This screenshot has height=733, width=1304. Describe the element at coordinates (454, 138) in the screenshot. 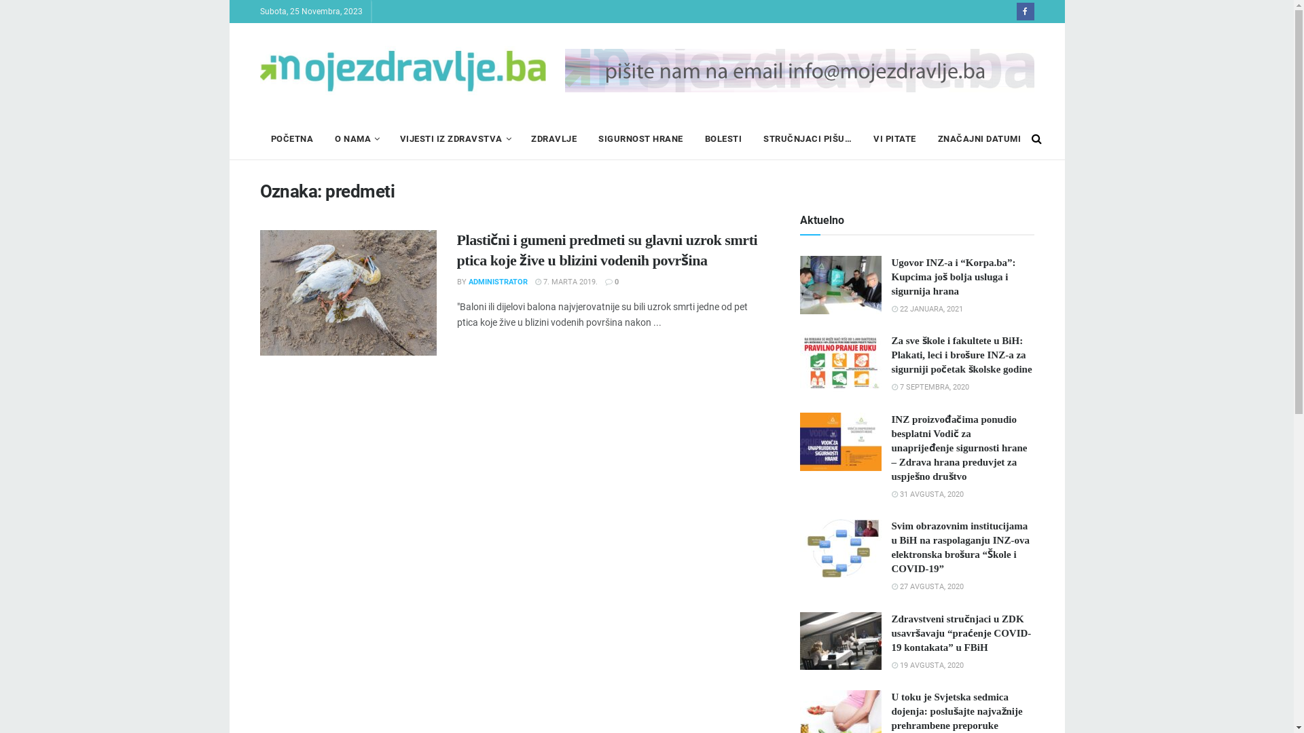

I see `VIJESTI IZ ZDRAVSTVA` at that location.